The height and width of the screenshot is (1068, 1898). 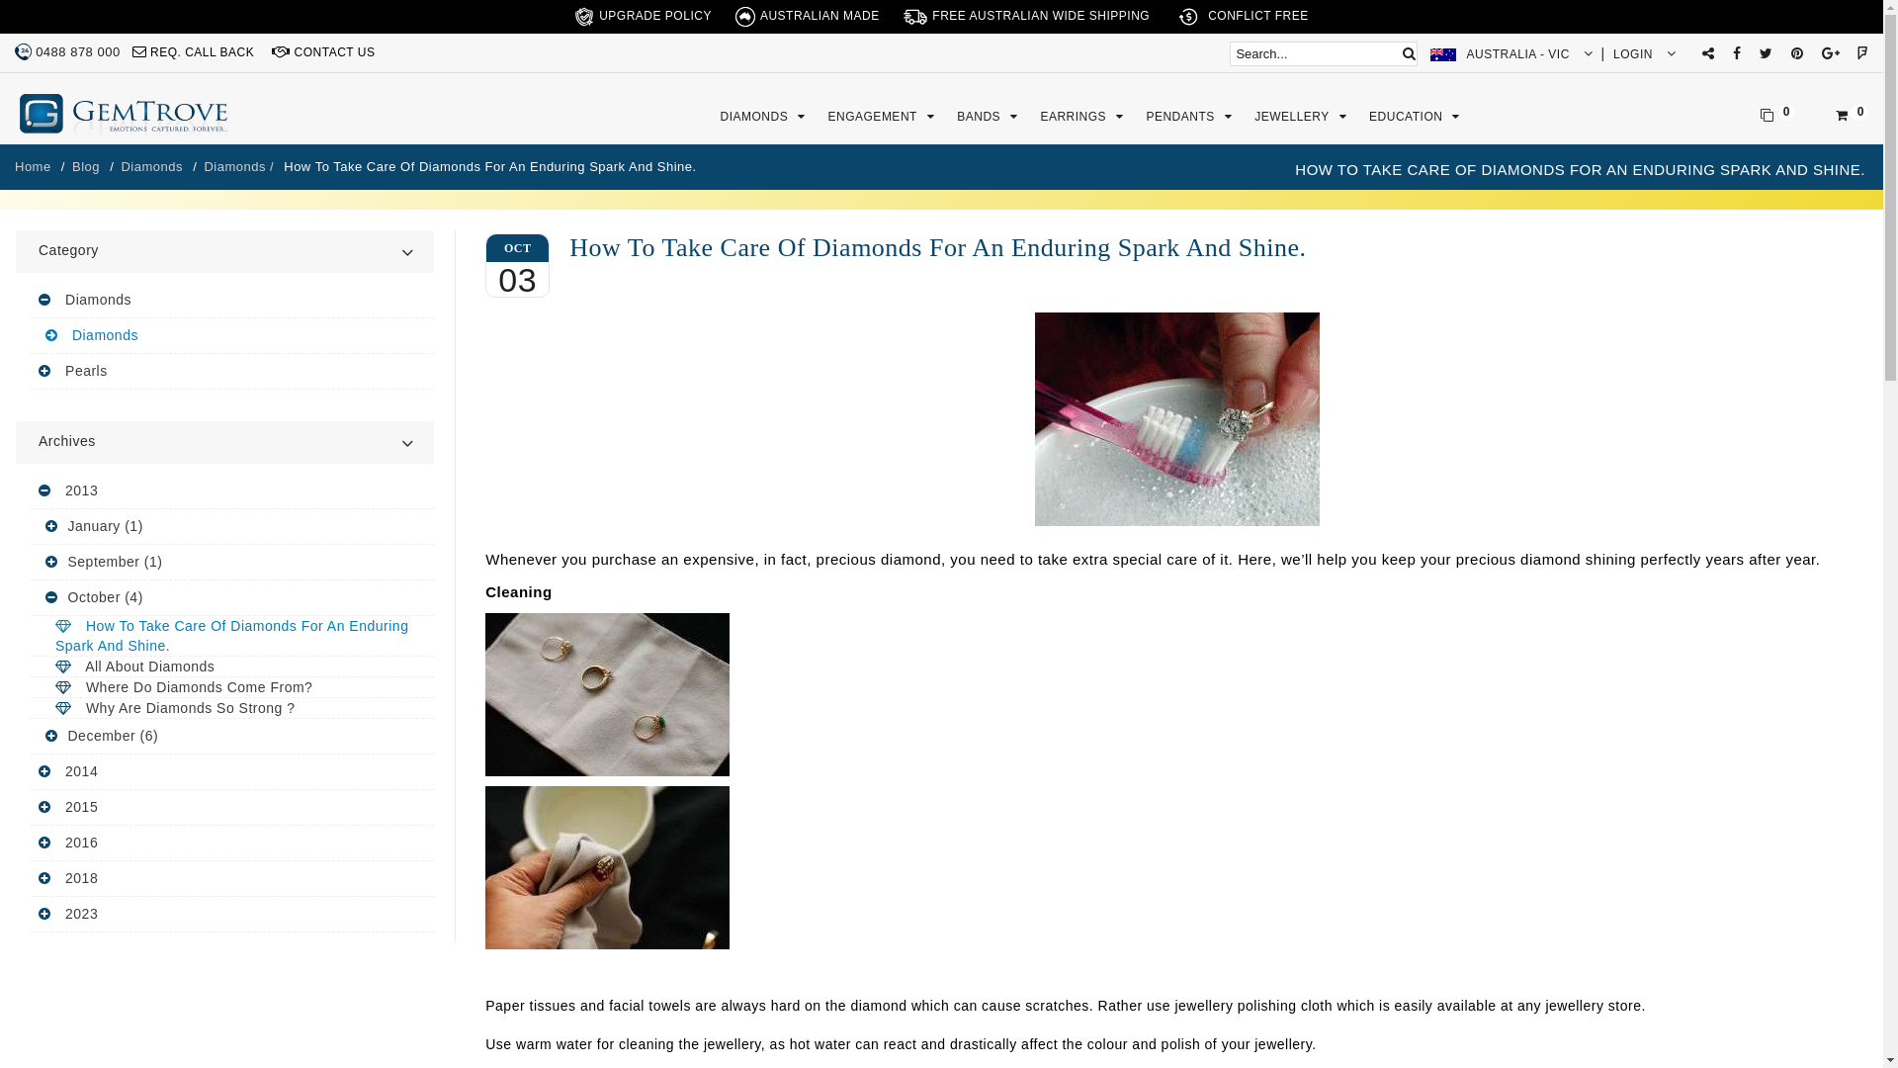 What do you see at coordinates (323, 52) in the screenshot?
I see ` CONTACT US` at bounding box center [323, 52].